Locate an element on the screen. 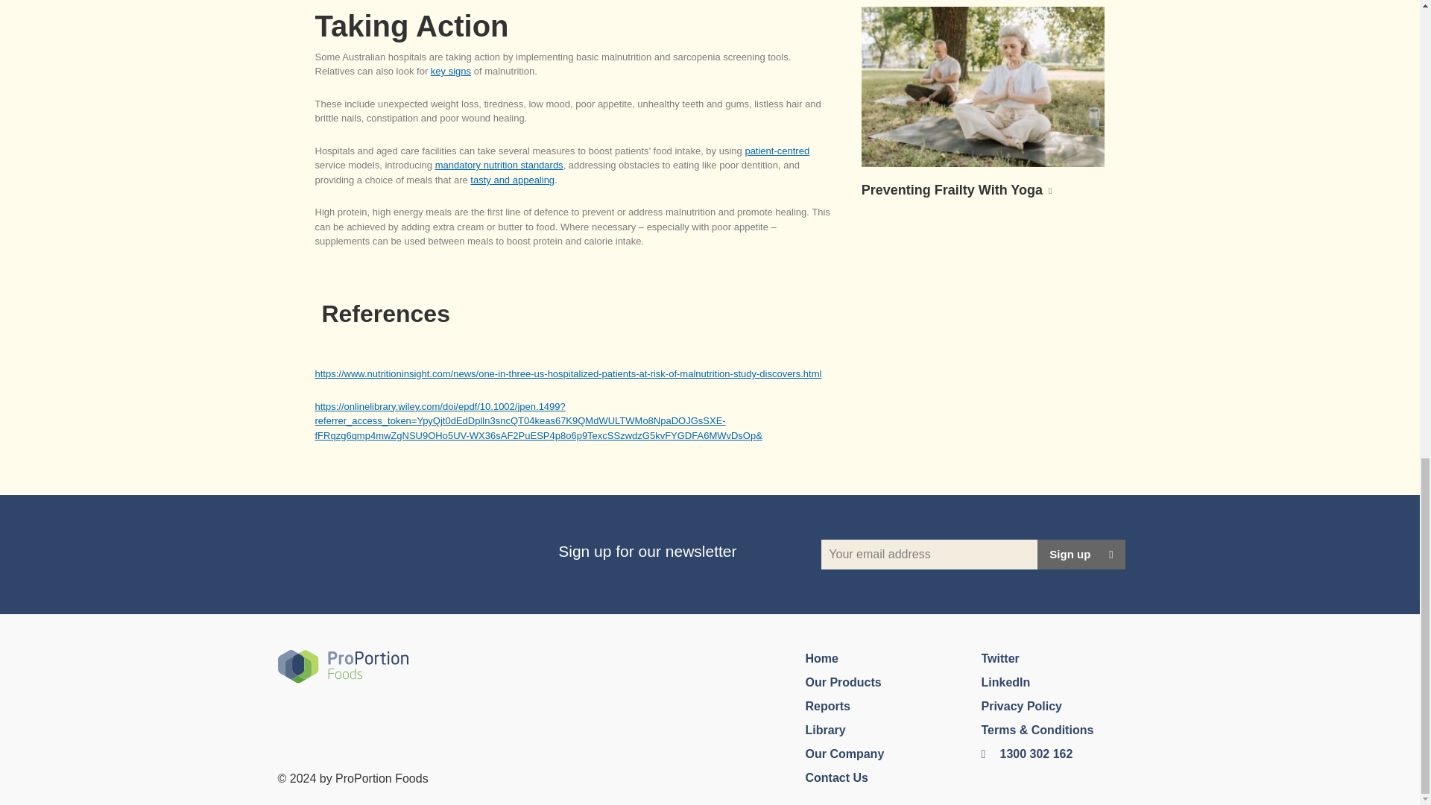 This screenshot has height=805, width=1431. key signs is located at coordinates (450, 70).